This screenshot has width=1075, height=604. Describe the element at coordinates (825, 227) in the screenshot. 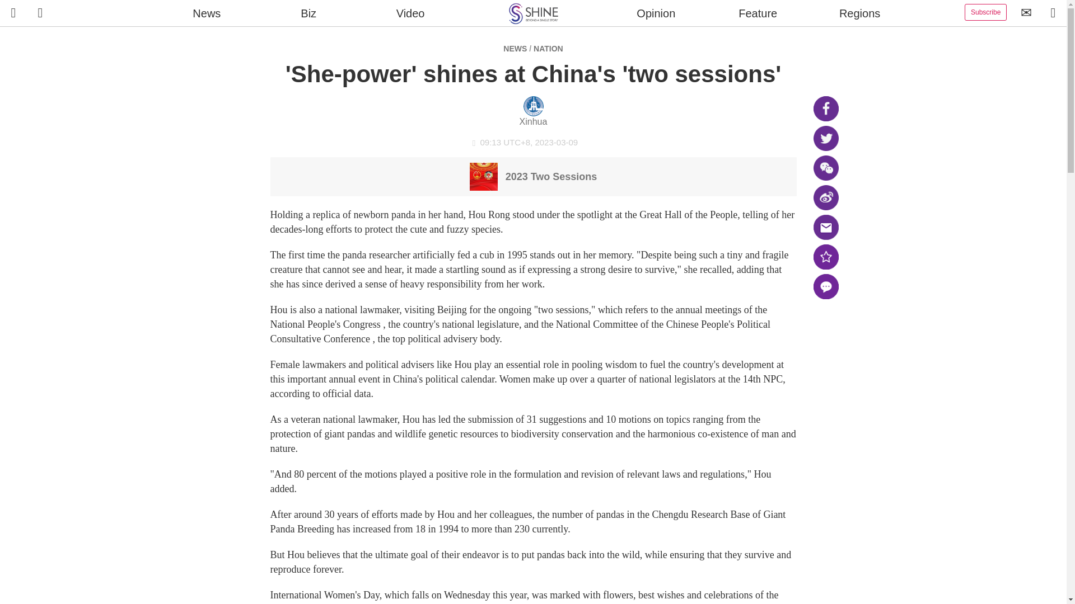

I see `Share via email` at that location.